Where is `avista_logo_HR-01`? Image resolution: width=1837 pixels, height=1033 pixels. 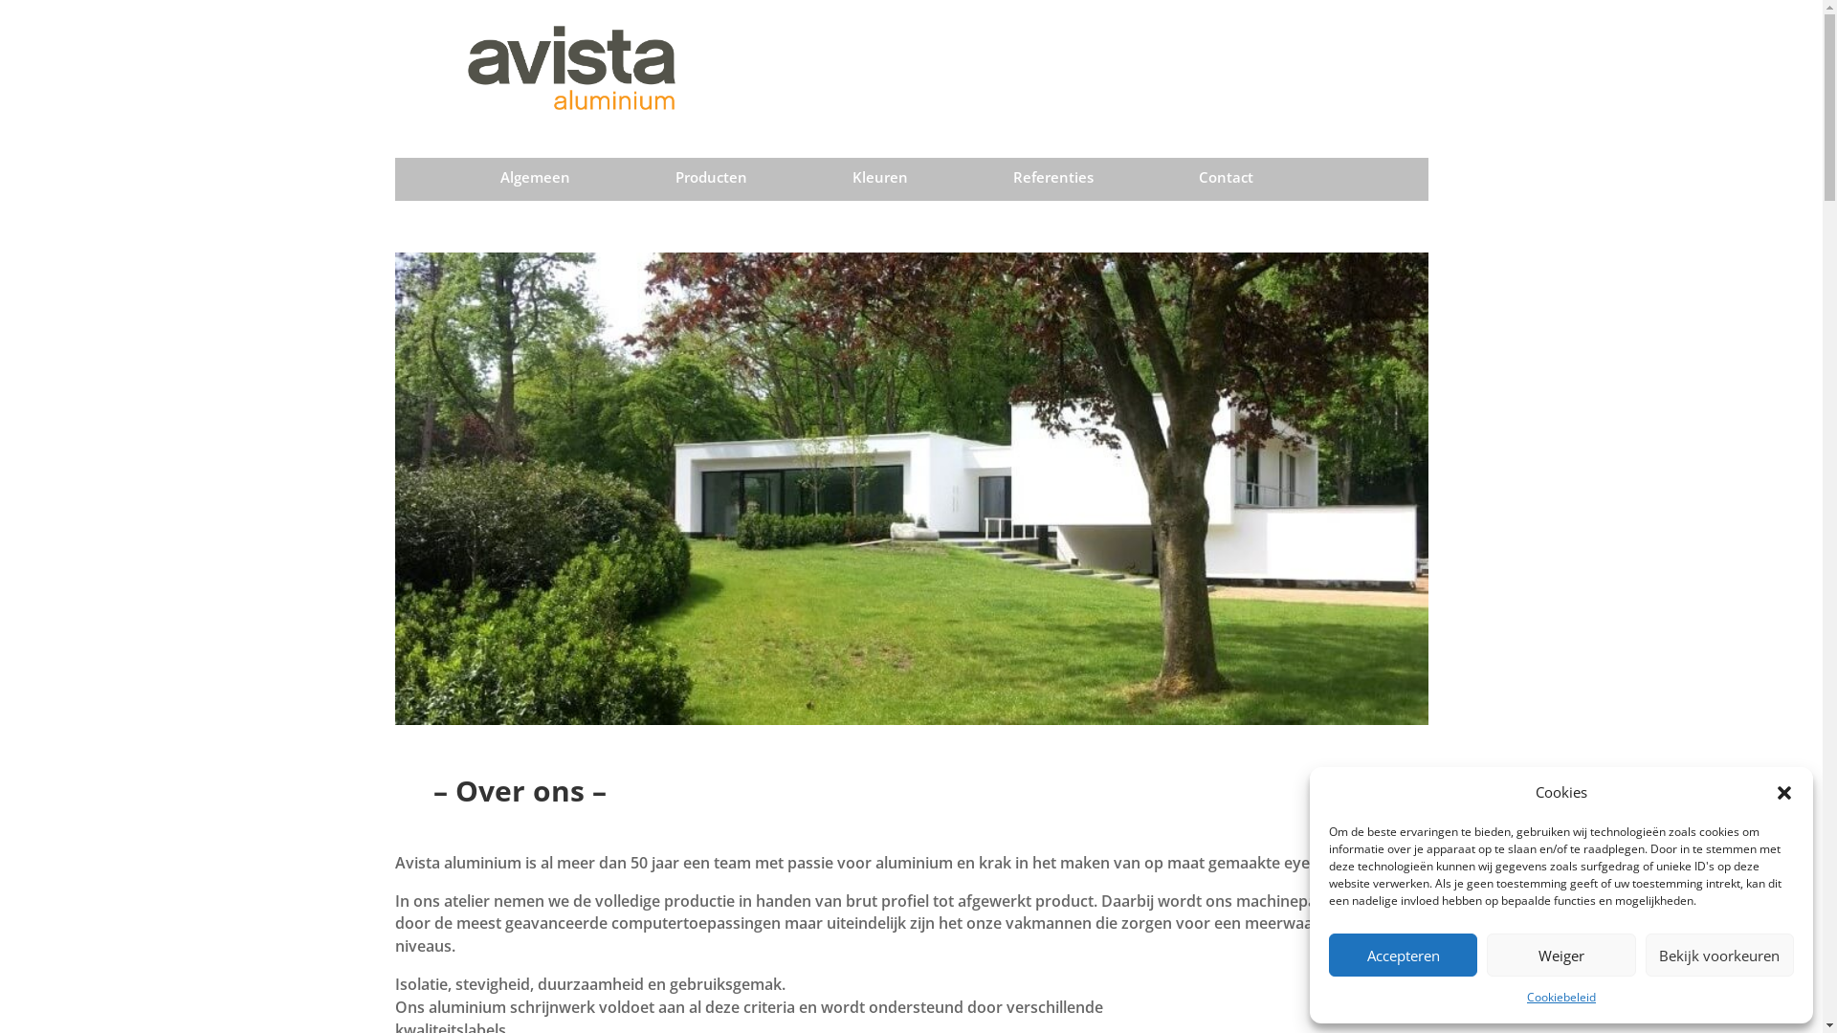
avista_logo_HR-01 is located at coordinates (557, 62).